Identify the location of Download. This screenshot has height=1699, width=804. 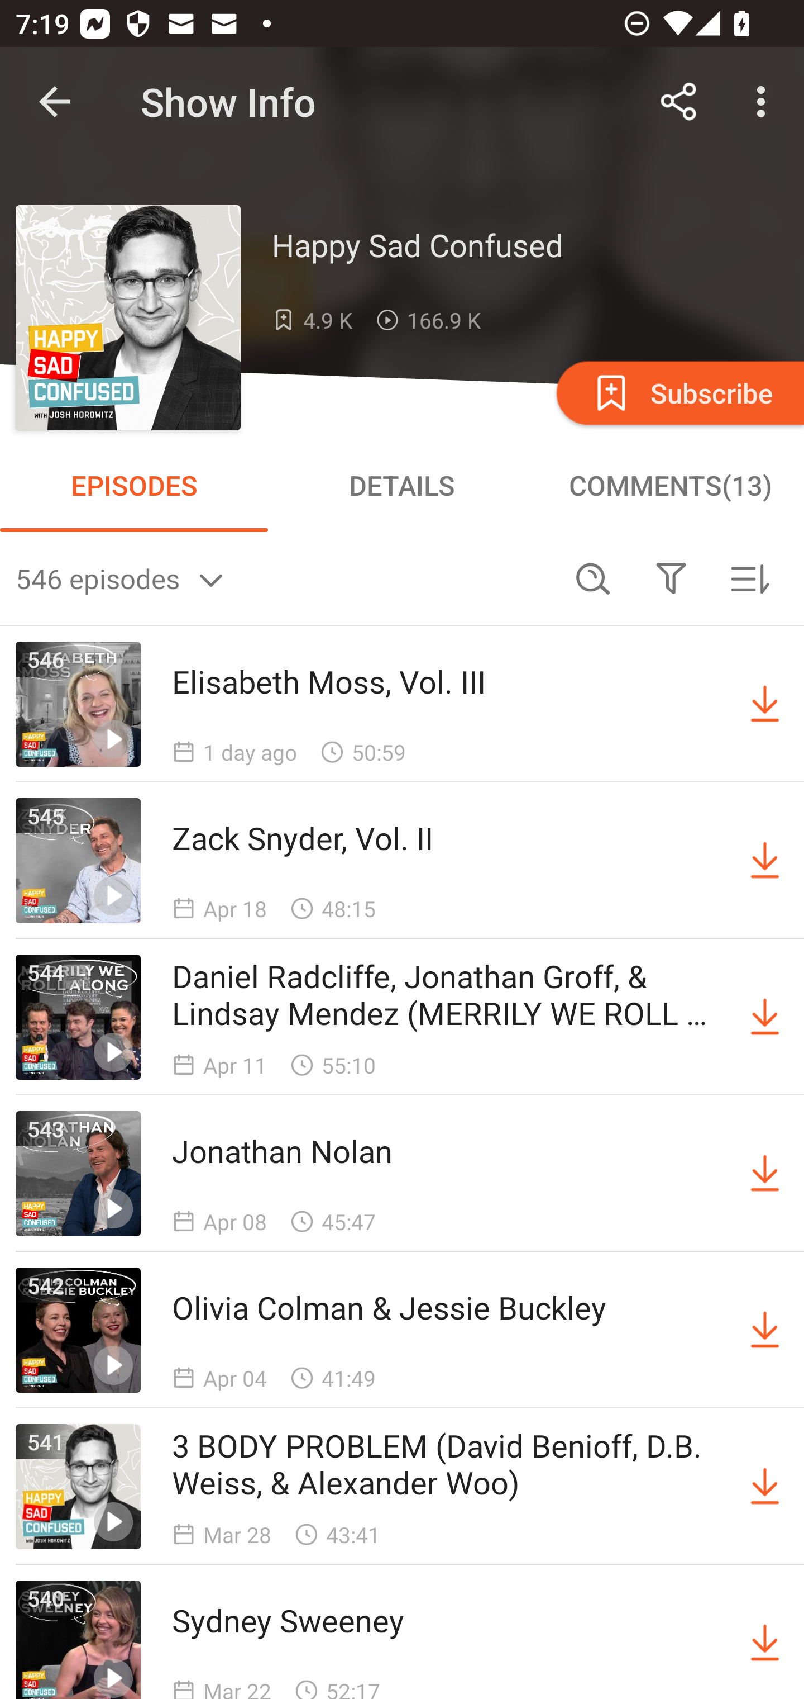
(765, 1017).